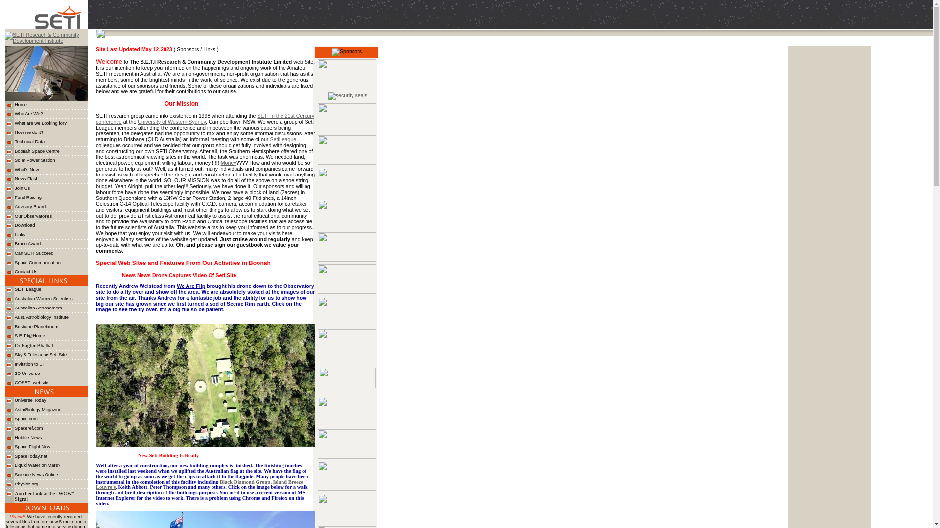 This screenshot has width=940, height=528. I want to click on Boonah Space Centre, so click(37, 151).